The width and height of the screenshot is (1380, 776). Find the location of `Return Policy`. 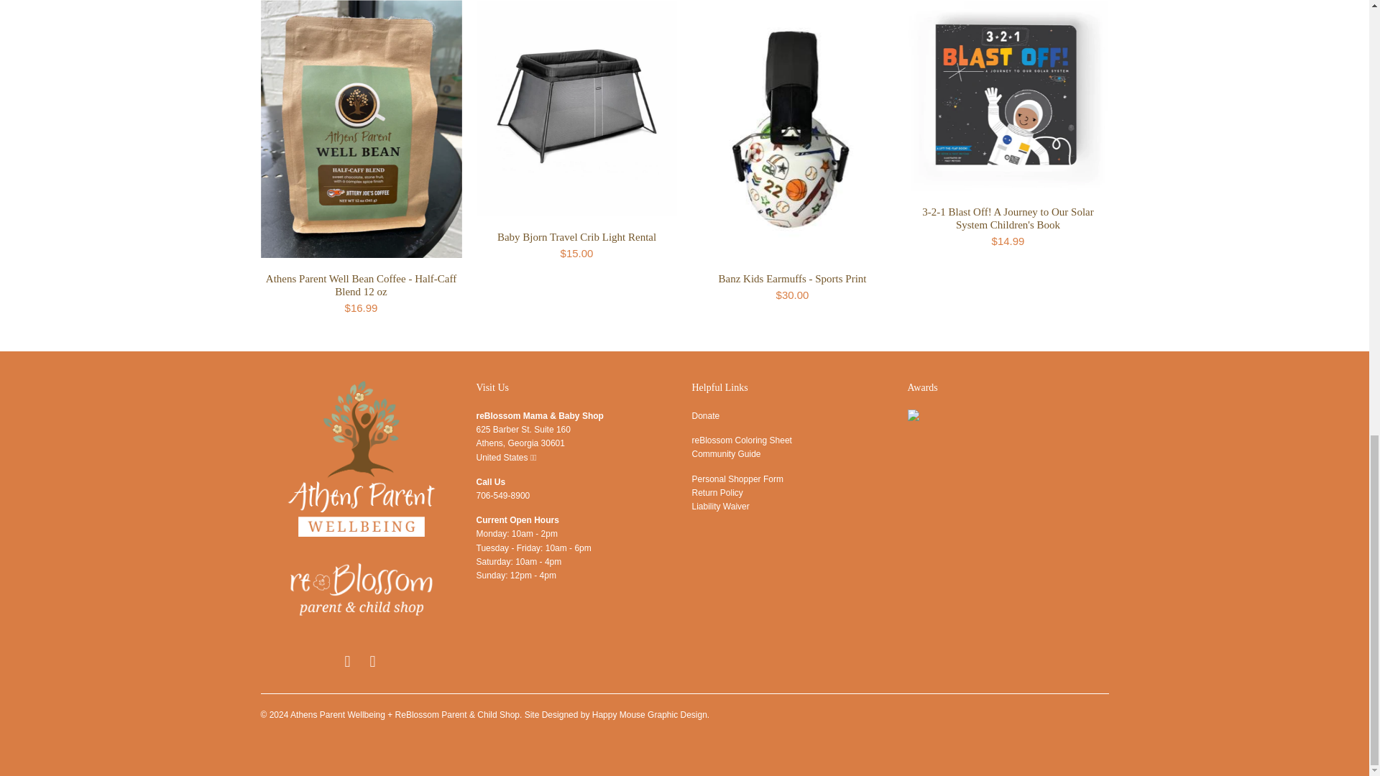

Return Policy is located at coordinates (716, 493).